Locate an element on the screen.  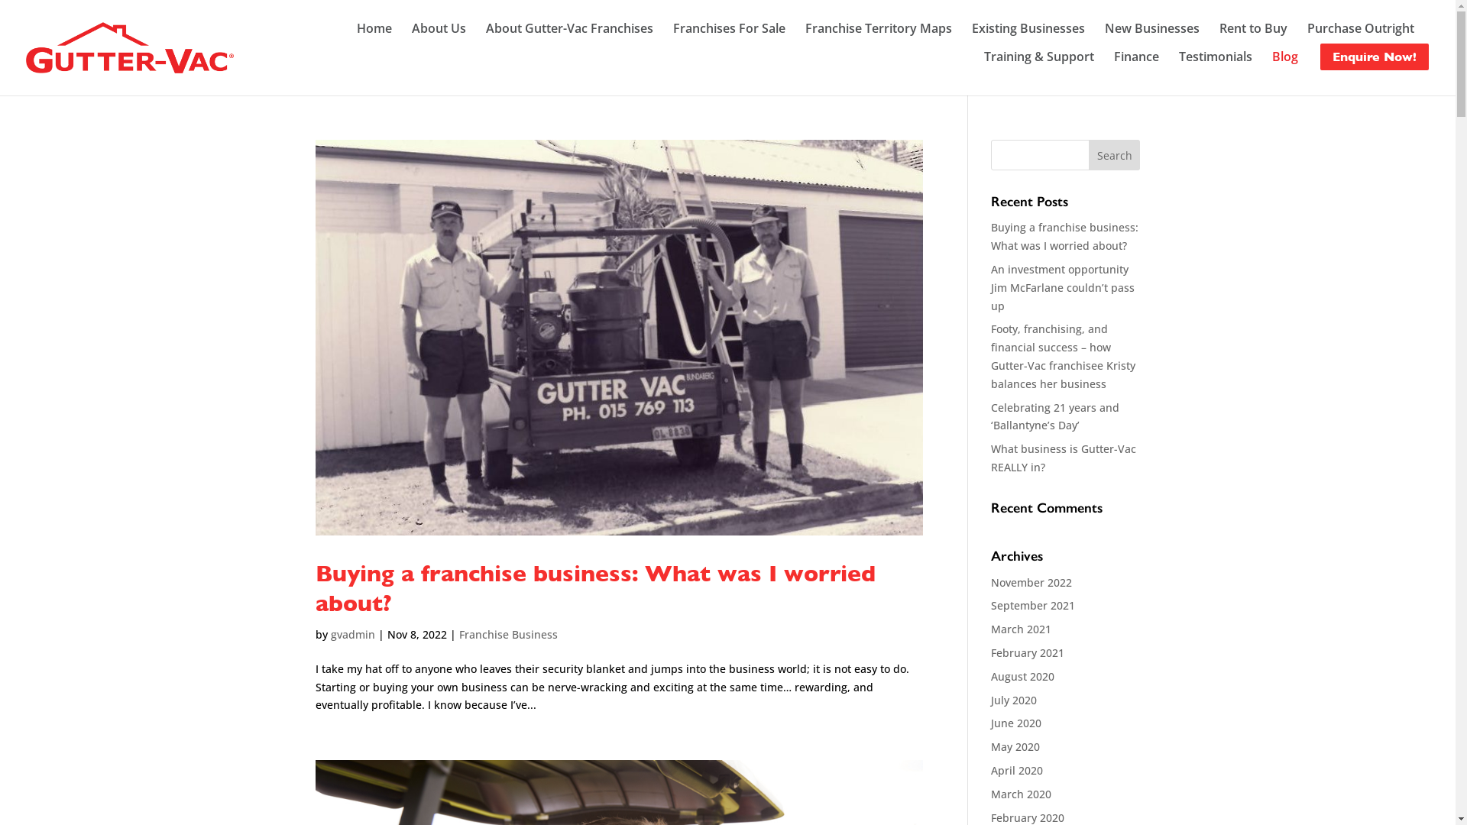
November 2022 is located at coordinates (1031, 582).